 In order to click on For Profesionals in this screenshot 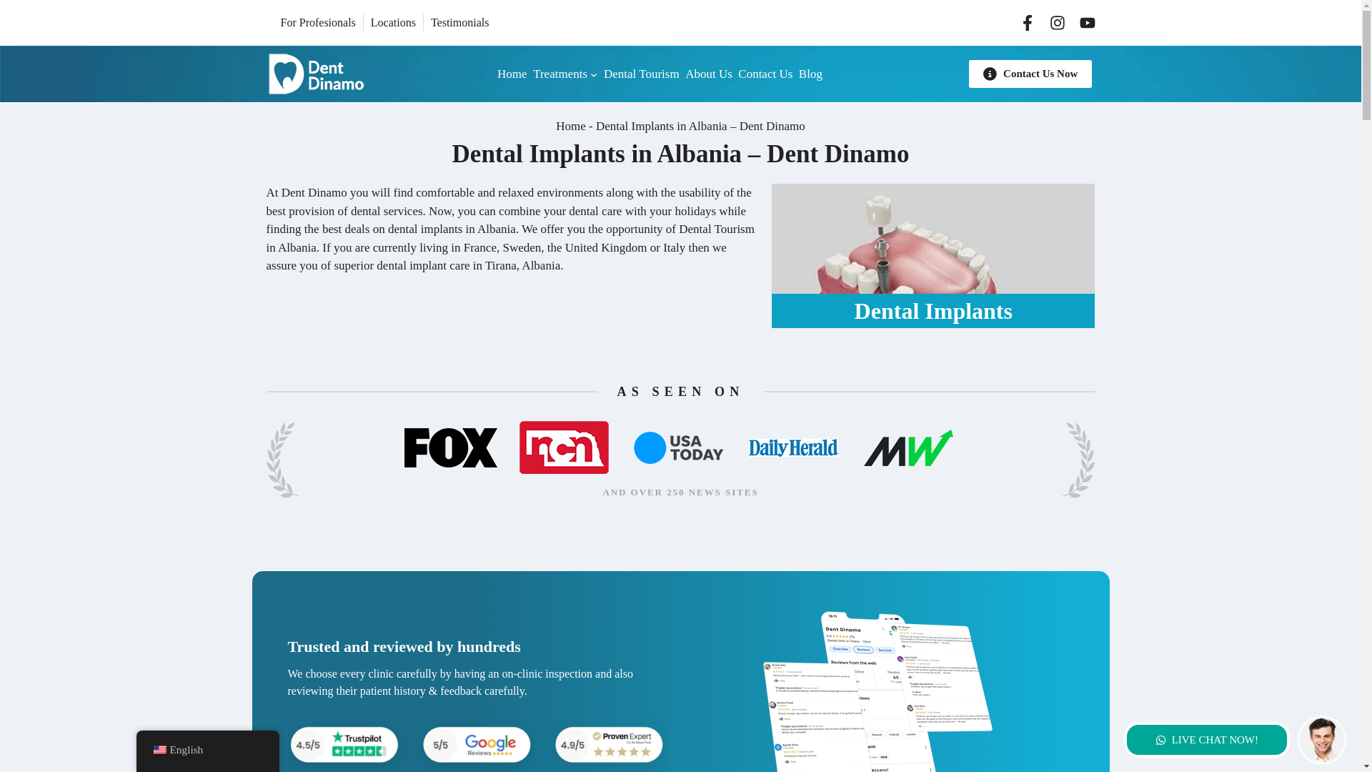, I will do `click(317, 21)`.